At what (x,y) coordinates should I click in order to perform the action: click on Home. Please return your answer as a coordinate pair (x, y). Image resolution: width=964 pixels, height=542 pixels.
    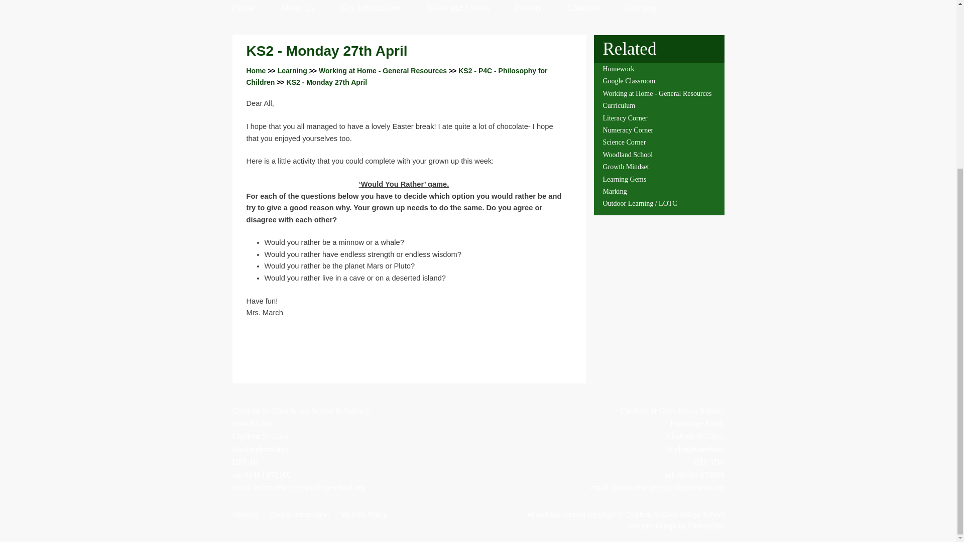
    Looking at the image, I should click on (243, 8).